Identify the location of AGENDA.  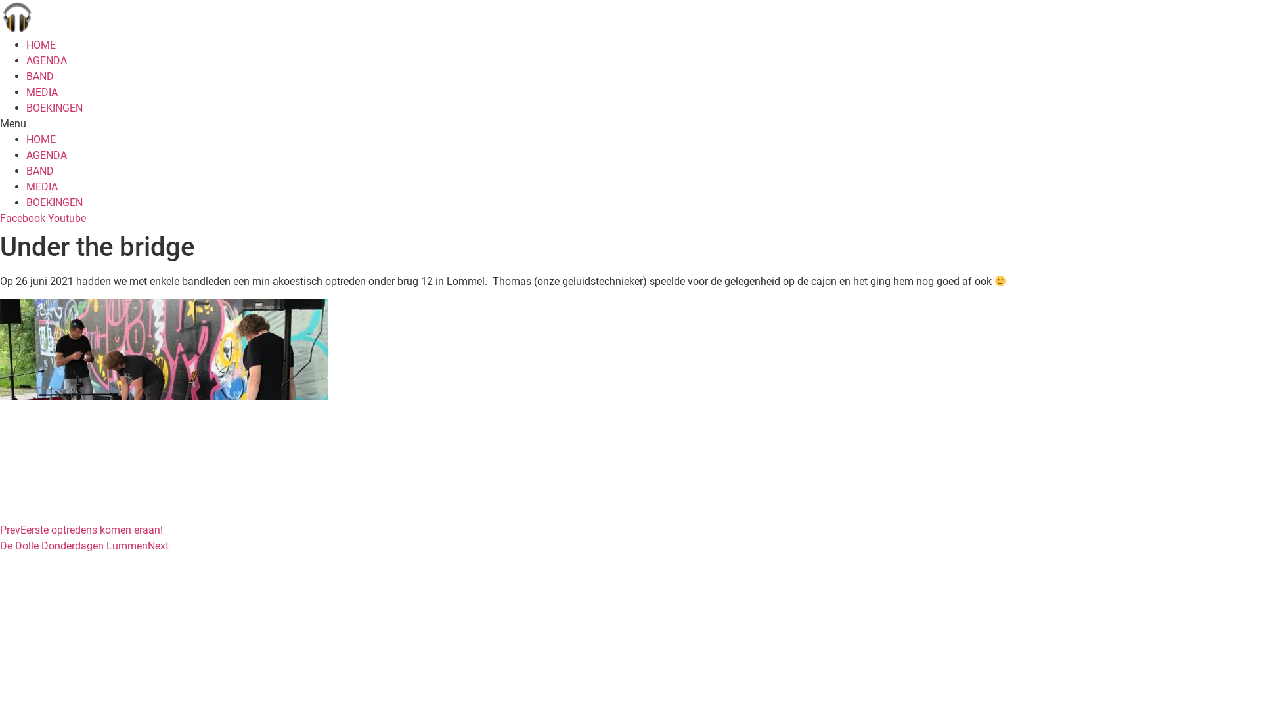
(47, 60).